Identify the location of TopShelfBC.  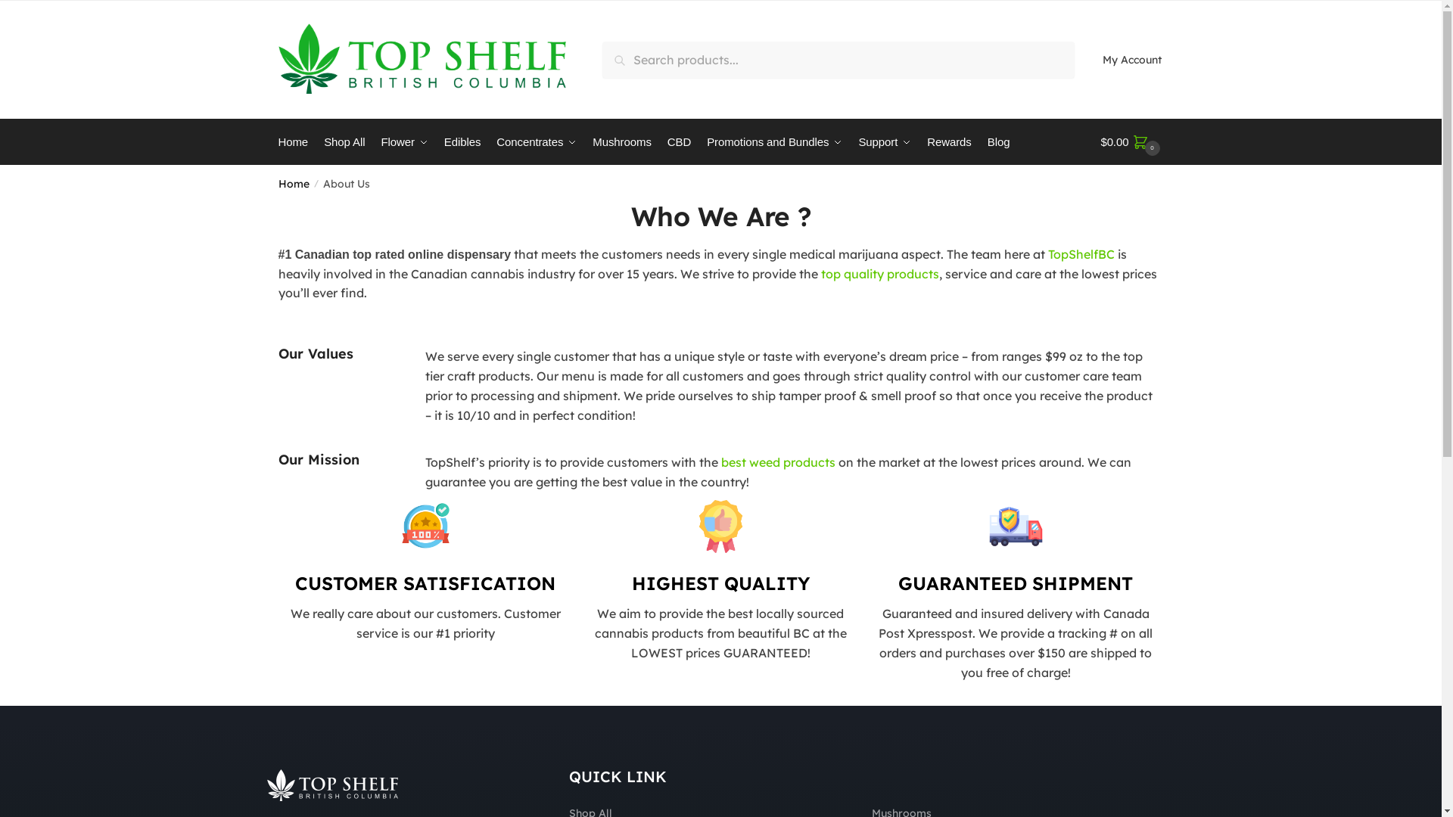
(1081, 254).